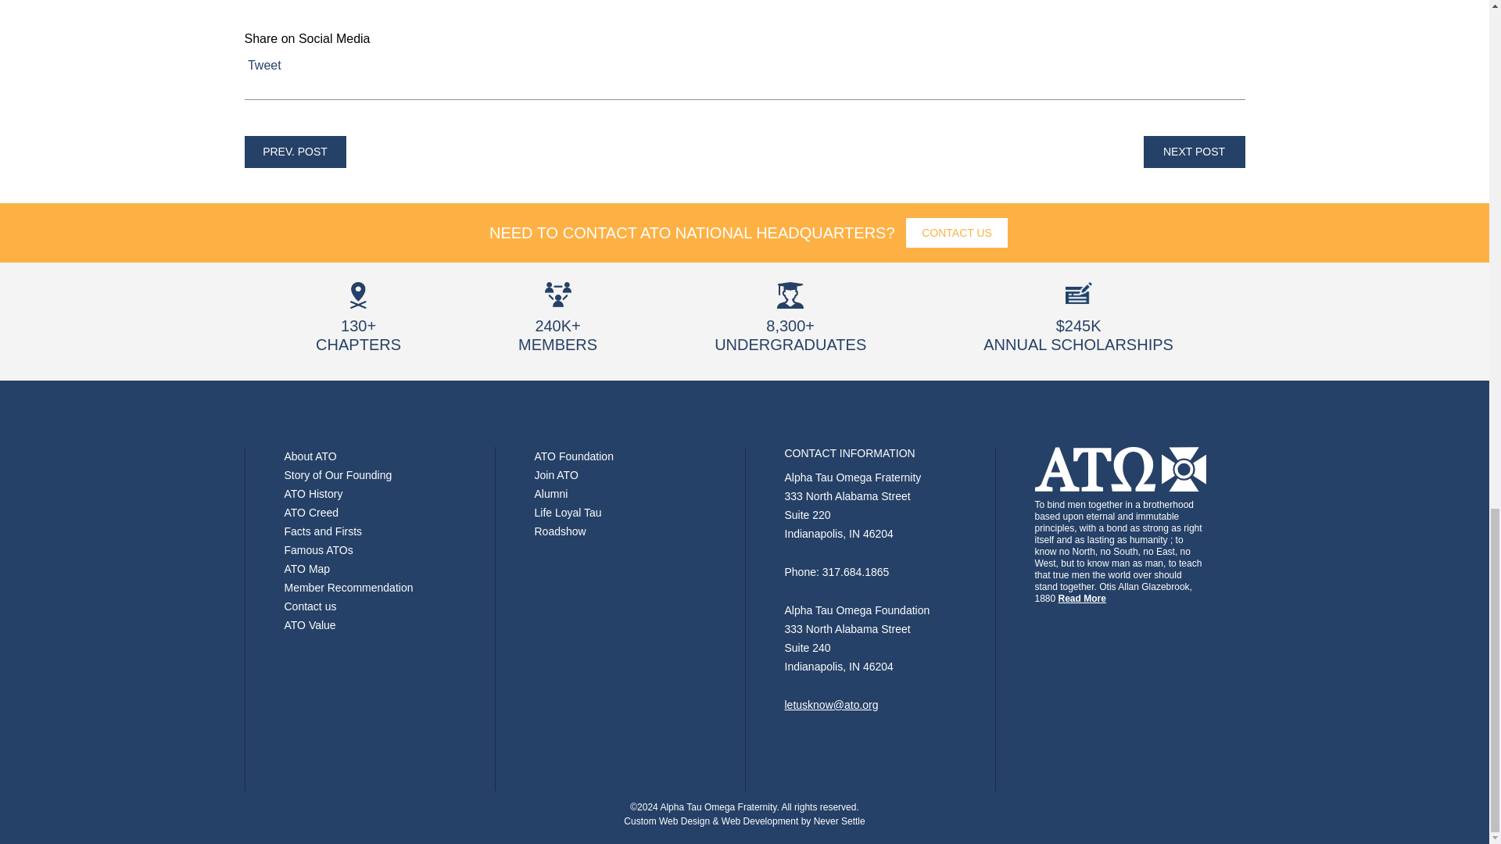 Image resolution: width=1501 pixels, height=844 pixels. What do you see at coordinates (349, 588) in the screenshot?
I see `Member Recommendation` at bounding box center [349, 588].